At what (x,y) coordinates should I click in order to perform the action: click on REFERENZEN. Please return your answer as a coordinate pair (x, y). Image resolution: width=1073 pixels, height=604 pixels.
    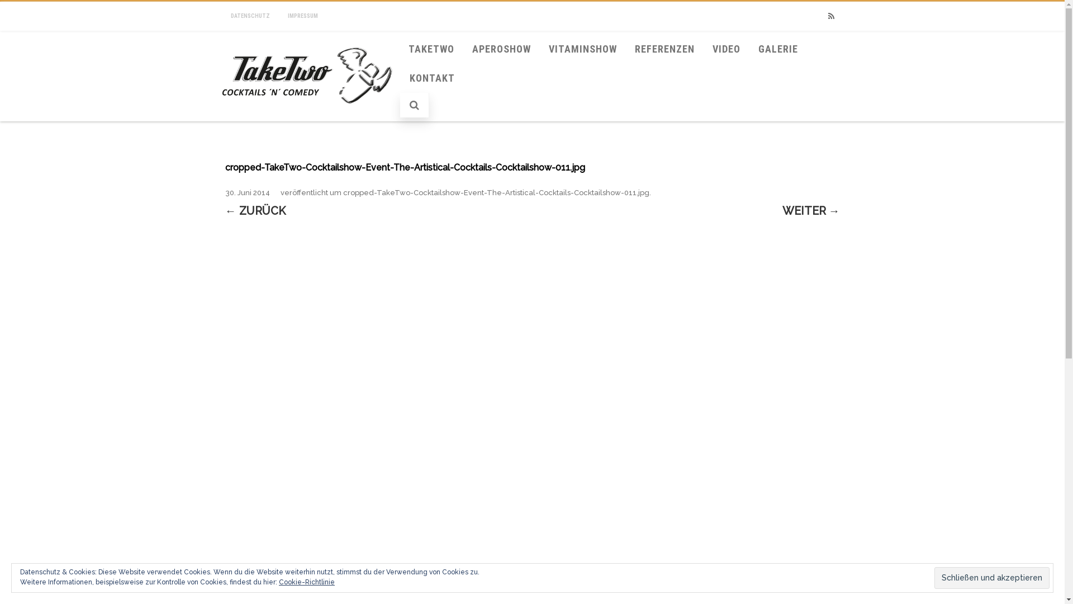
    Looking at the image, I should click on (665, 49).